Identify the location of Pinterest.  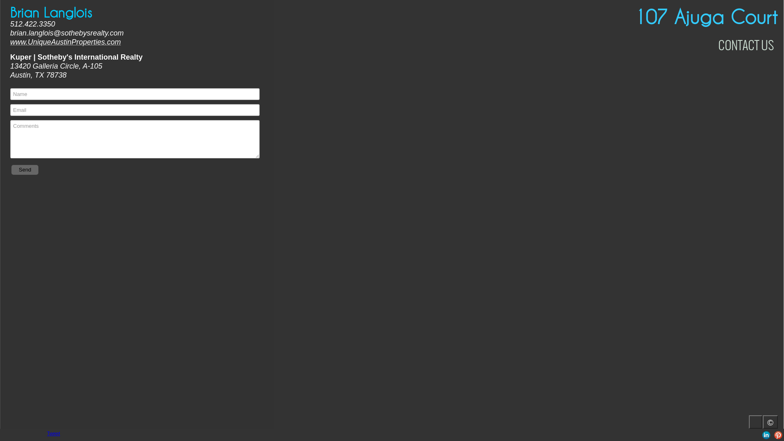
(778, 435).